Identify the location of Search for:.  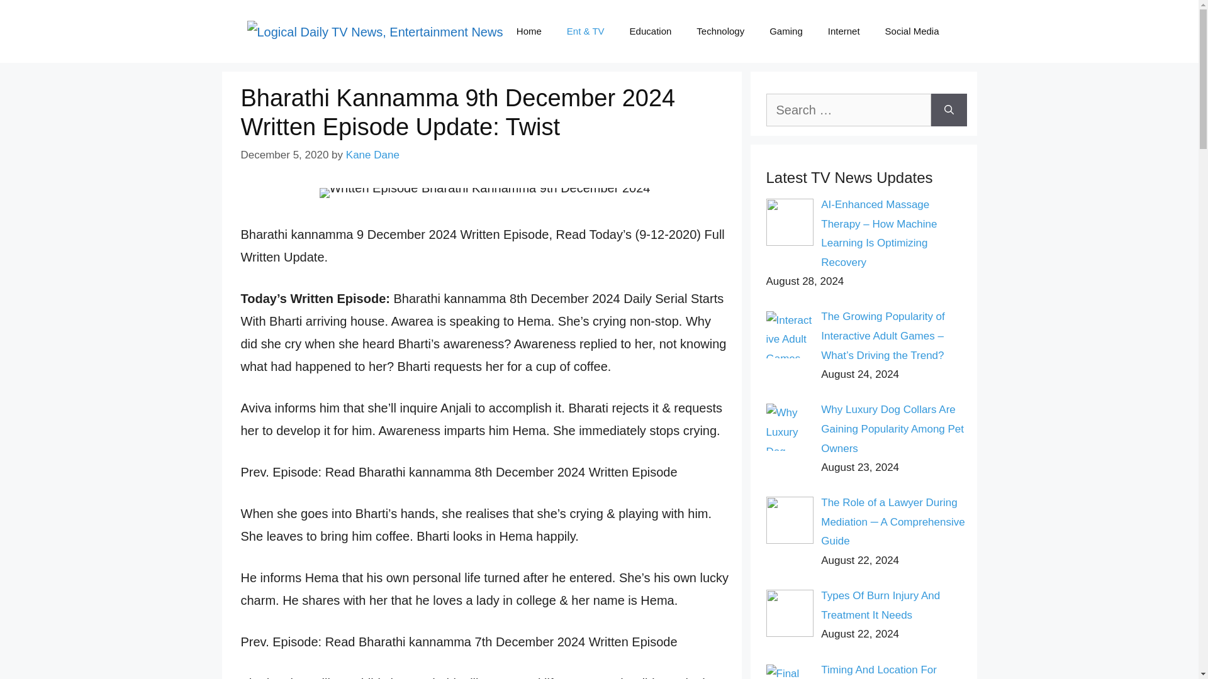
(848, 109).